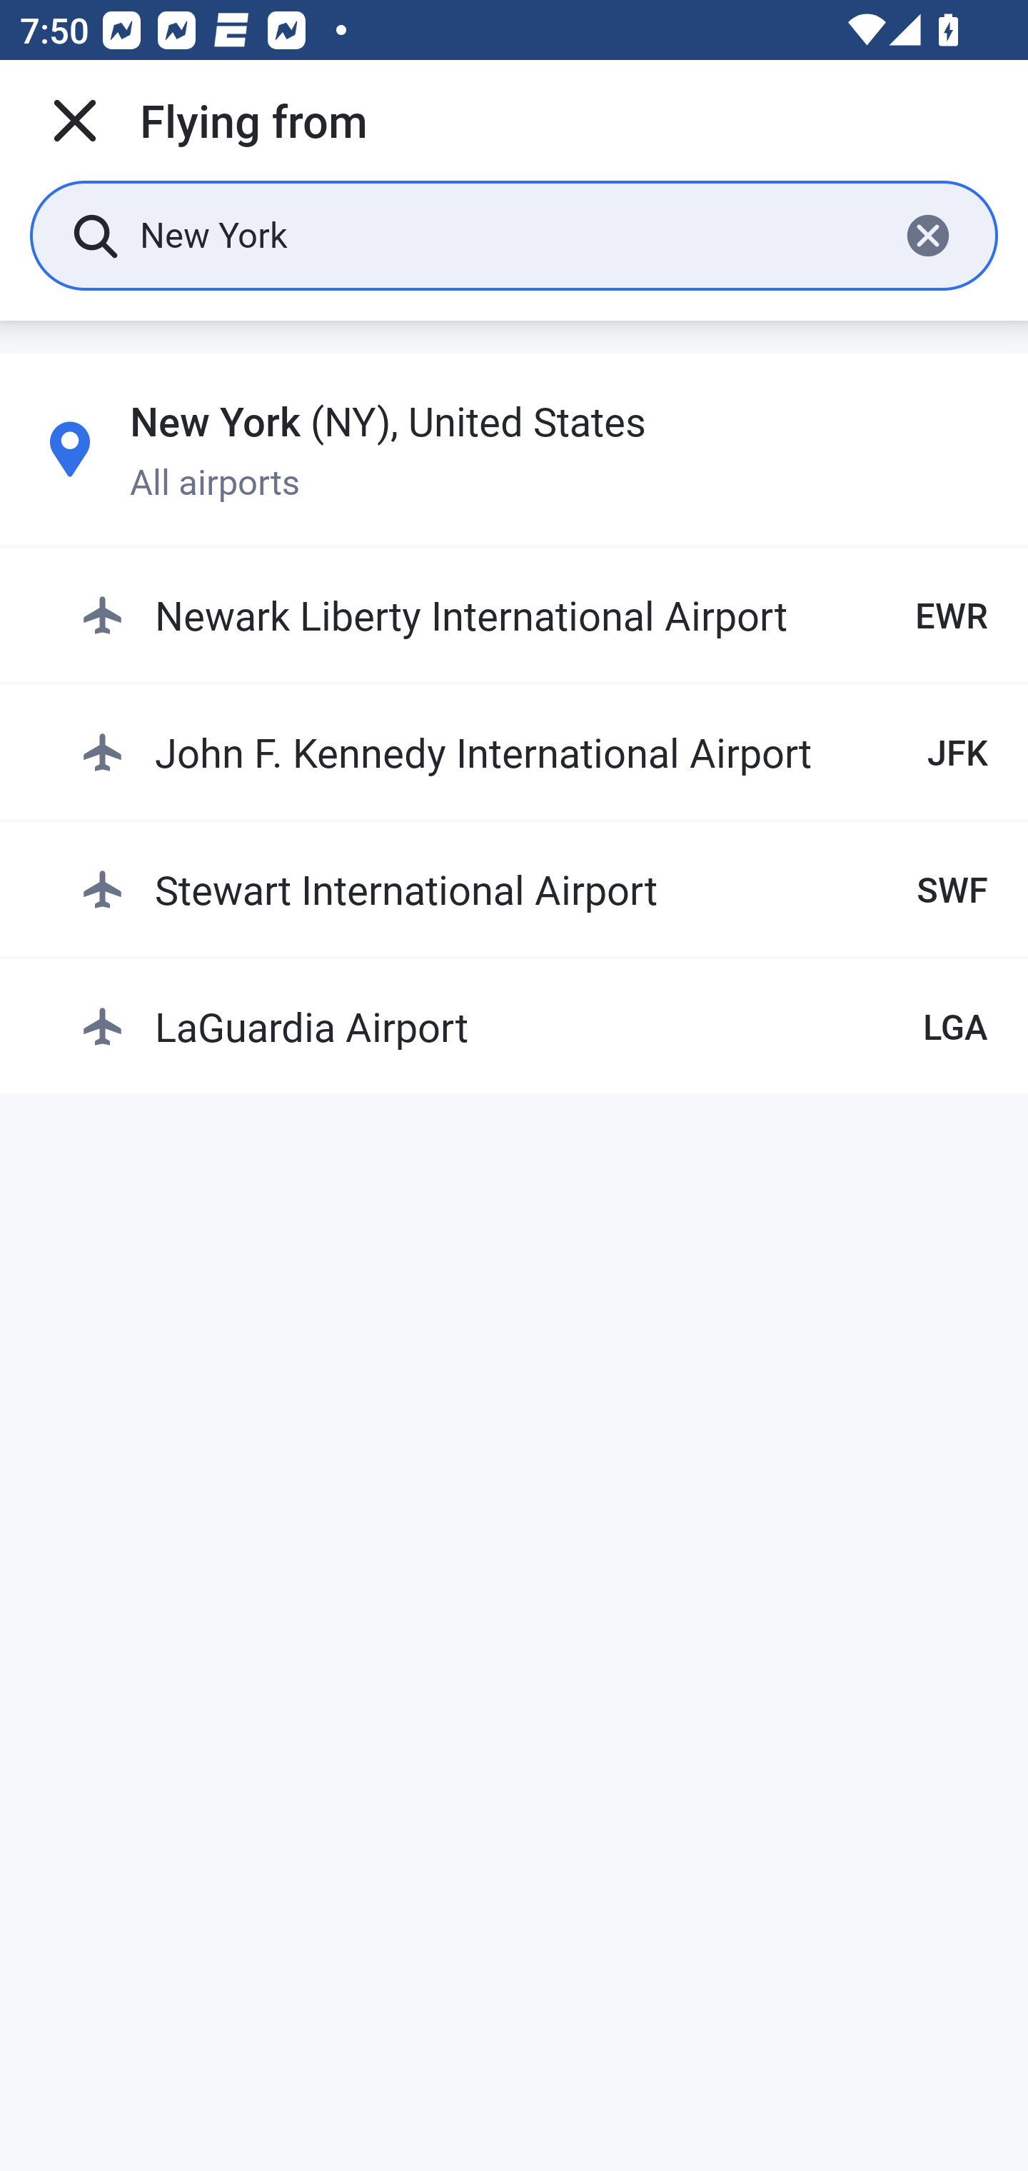 This screenshot has height=2171, width=1028. I want to click on New York (NY), United States All airports, so click(514, 449).